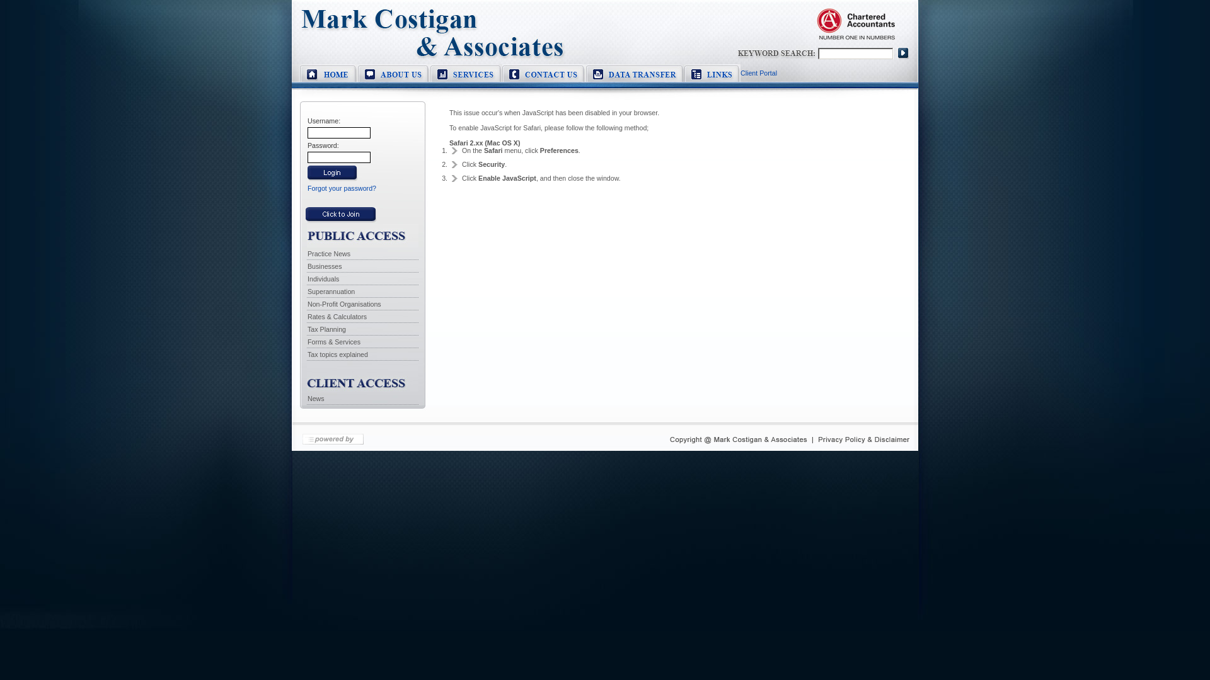 Image resolution: width=1210 pixels, height=680 pixels. What do you see at coordinates (331, 292) in the screenshot?
I see `Superannuation` at bounding box center [331, 292].